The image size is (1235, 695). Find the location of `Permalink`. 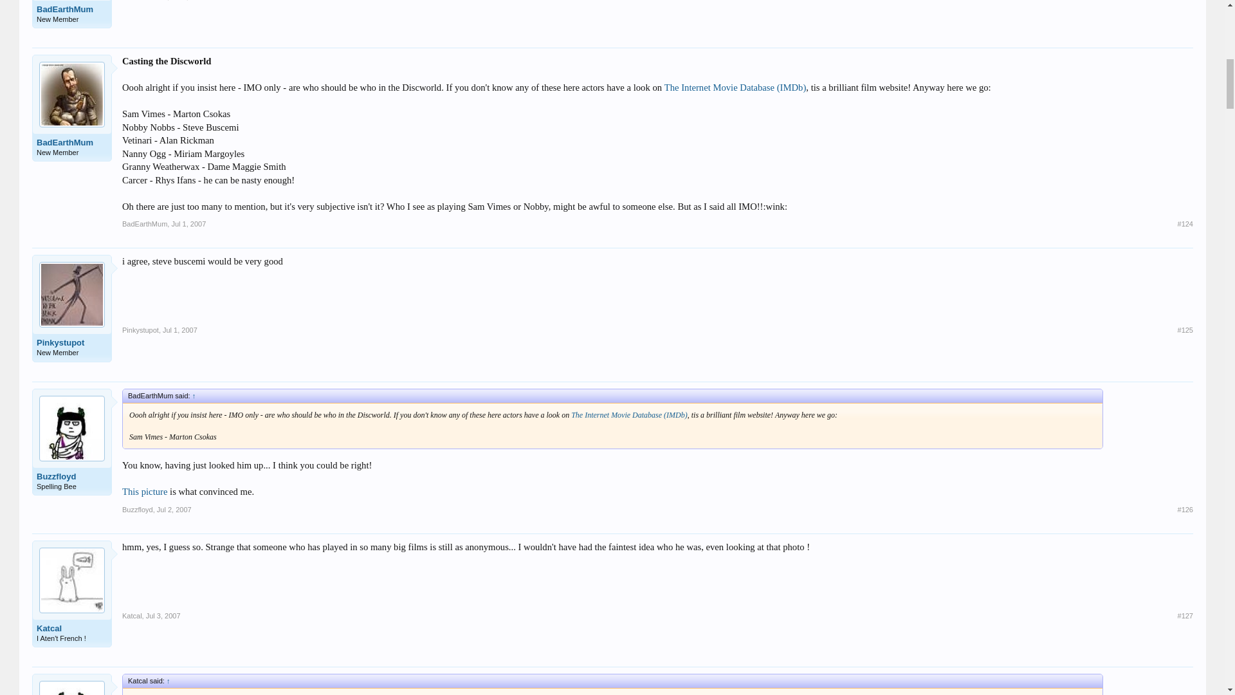

Permalink is located at coordinates (174, 510).